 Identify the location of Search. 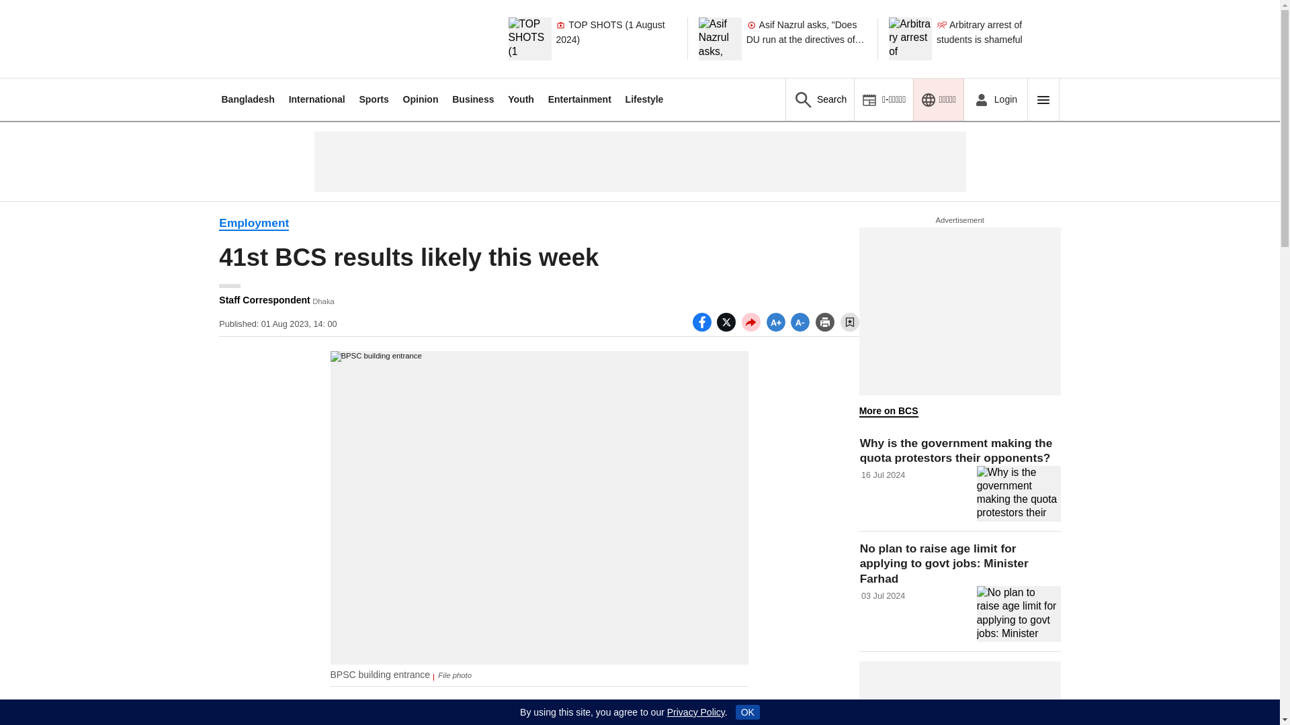
(820, 99).